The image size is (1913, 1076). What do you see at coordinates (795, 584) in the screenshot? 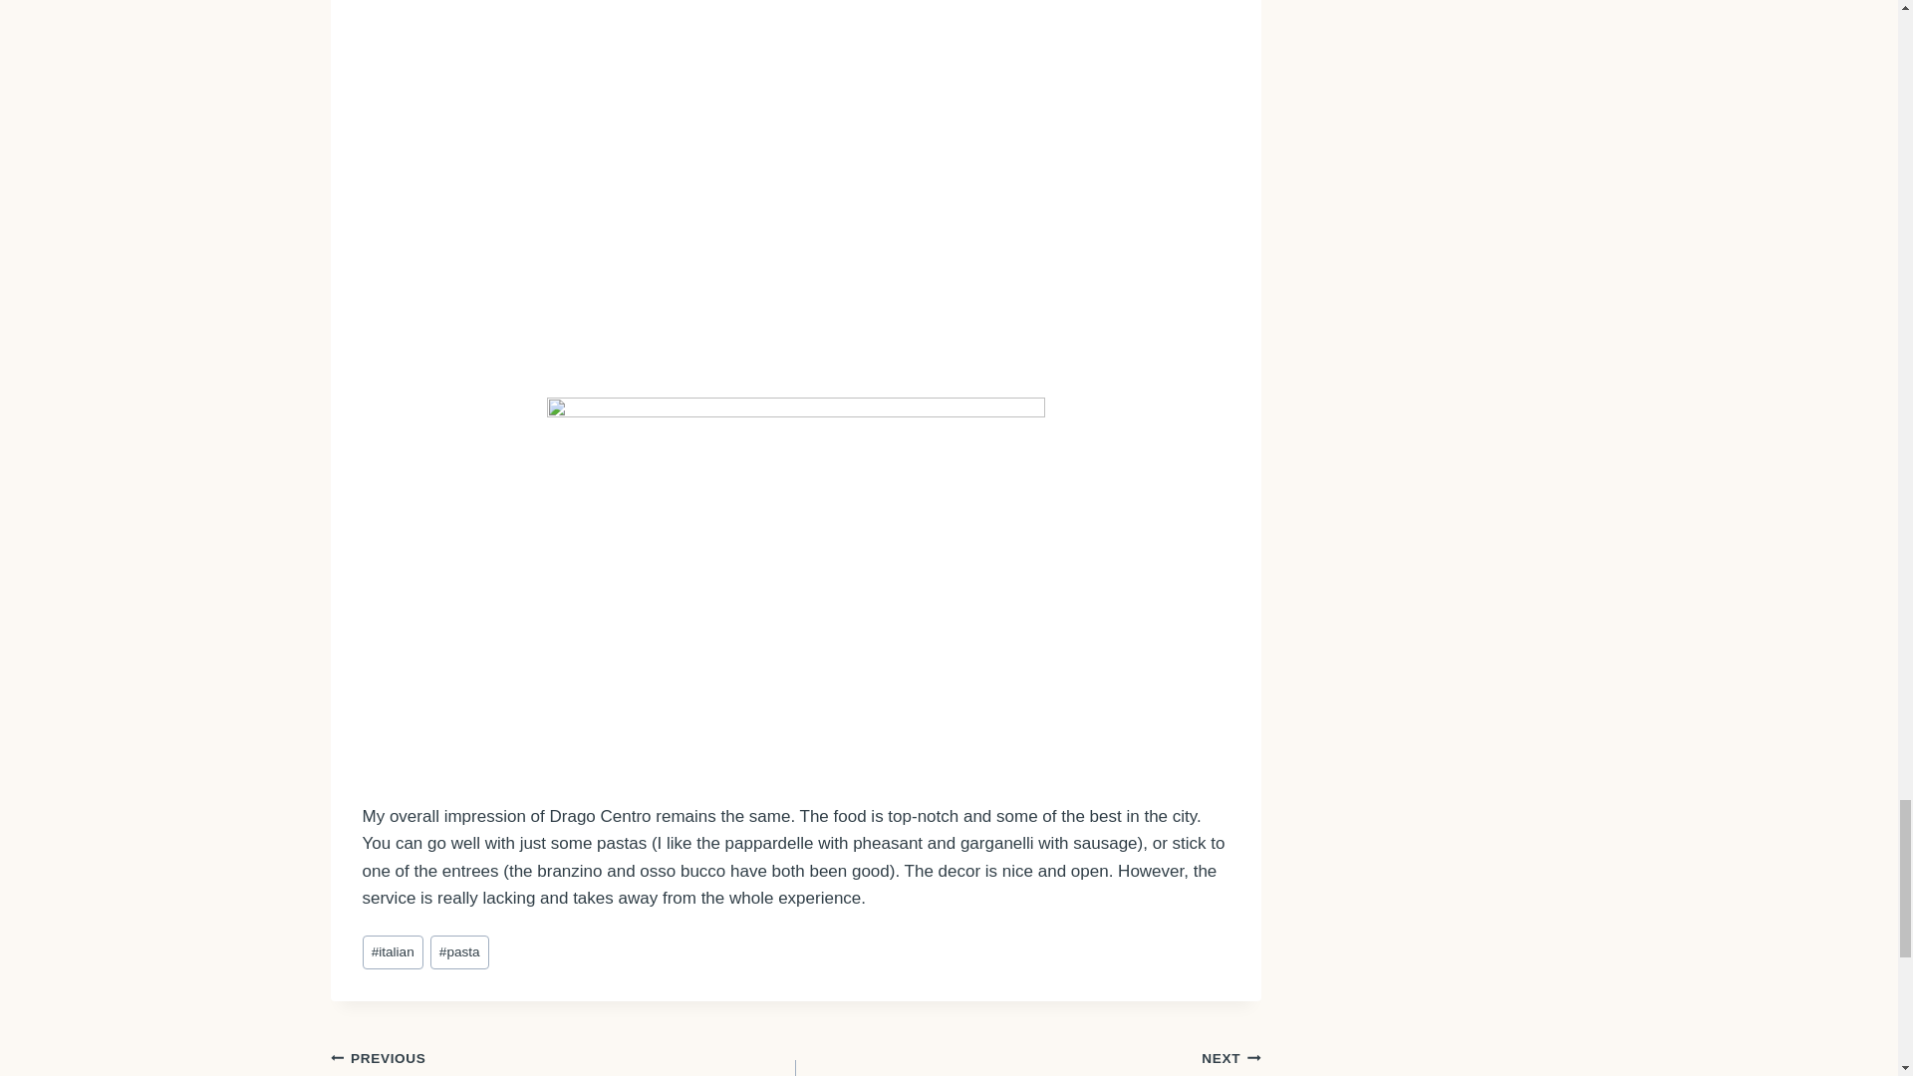
I see `bar` at bounding box center [795, 584].